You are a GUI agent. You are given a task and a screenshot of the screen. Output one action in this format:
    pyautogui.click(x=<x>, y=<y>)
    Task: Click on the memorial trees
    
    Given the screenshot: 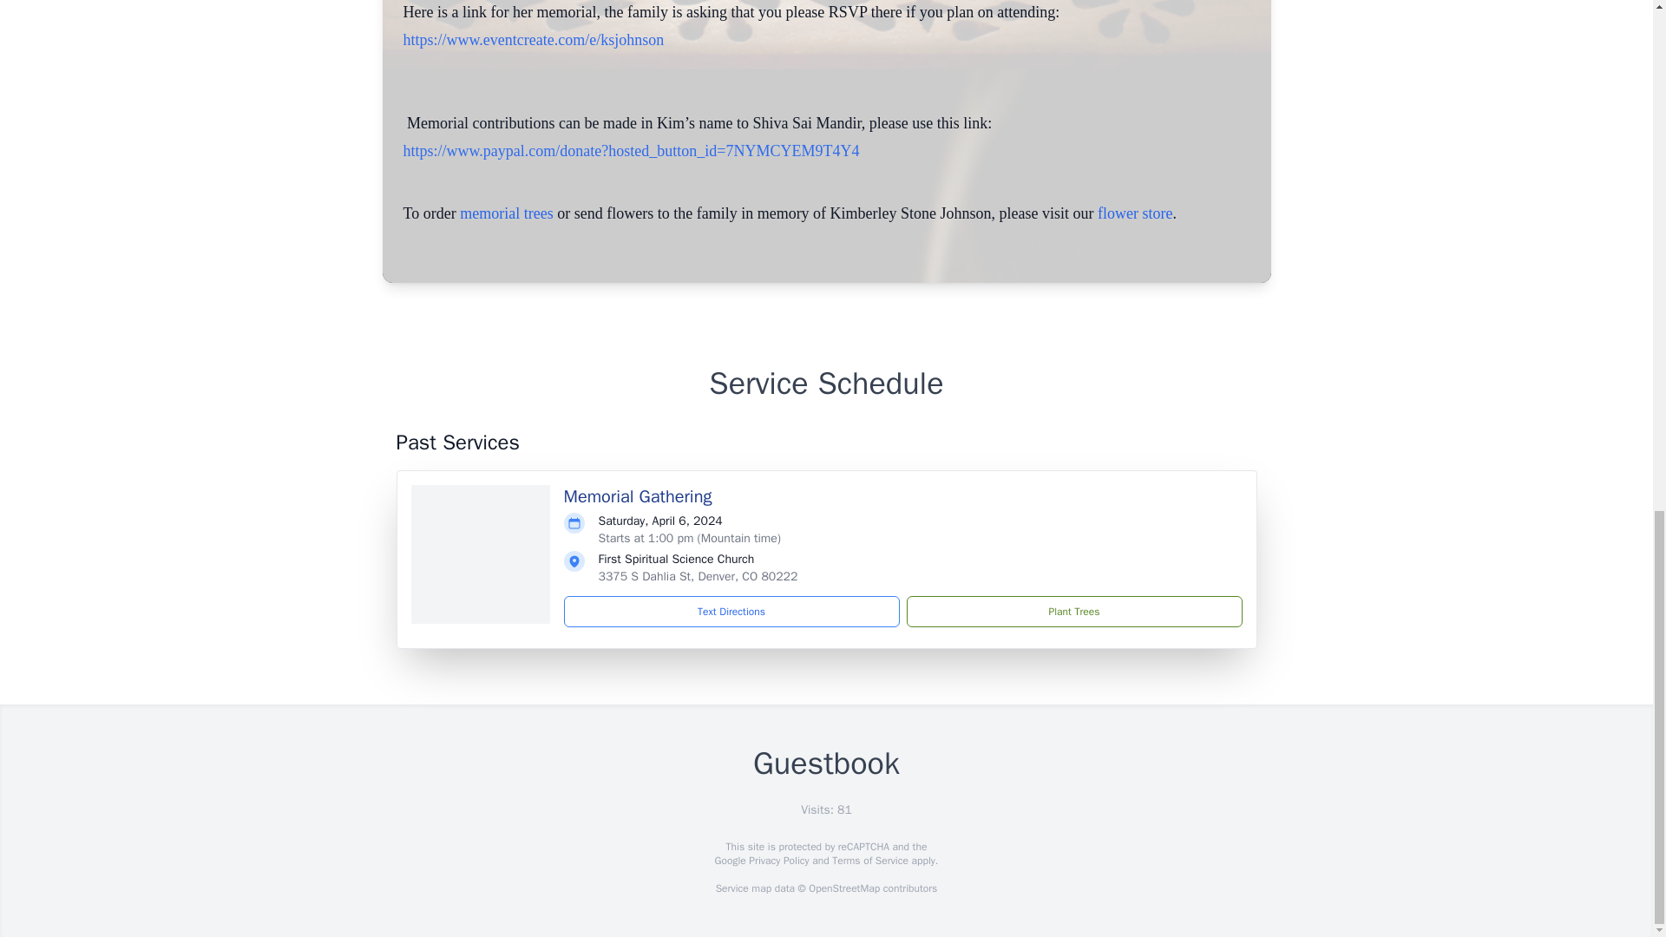 What is the action you would take?
    pyautogui.click(x=506, y=213)
    